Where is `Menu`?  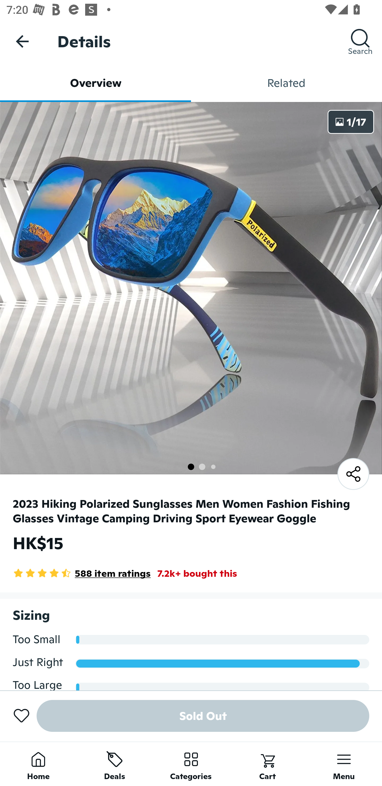 Menu is located at coordinates (344, 764).